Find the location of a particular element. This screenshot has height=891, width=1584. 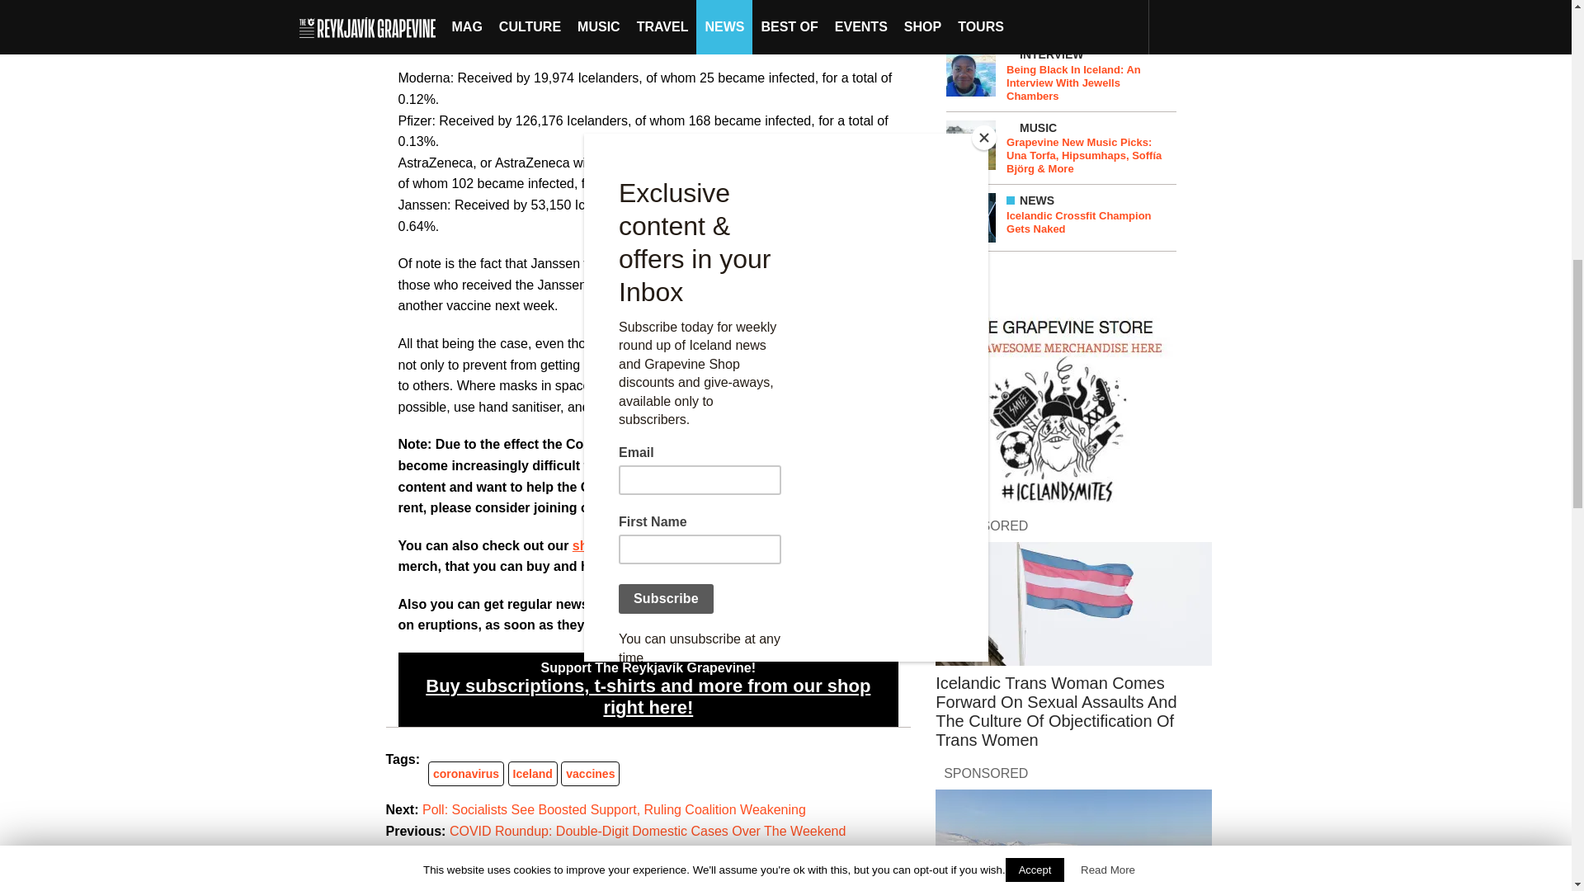

newsletter is located at coordinates (812, 625).